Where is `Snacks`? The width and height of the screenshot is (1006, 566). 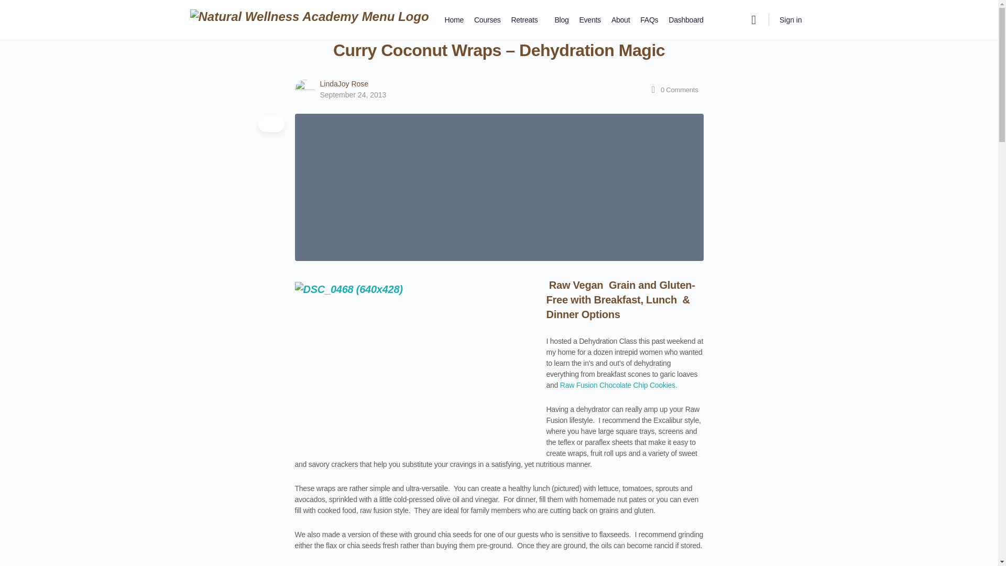
Snacks is located at coordinates (478, 17).